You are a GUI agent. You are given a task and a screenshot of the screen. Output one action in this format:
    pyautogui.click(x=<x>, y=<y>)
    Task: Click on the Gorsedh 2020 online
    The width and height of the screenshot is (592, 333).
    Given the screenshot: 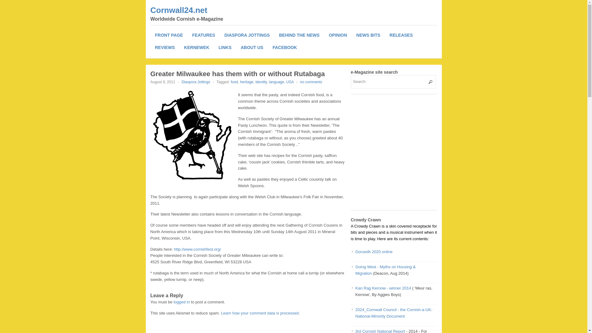 What is the action you would take?
    pyautogui.click(x=374, y=252)
    